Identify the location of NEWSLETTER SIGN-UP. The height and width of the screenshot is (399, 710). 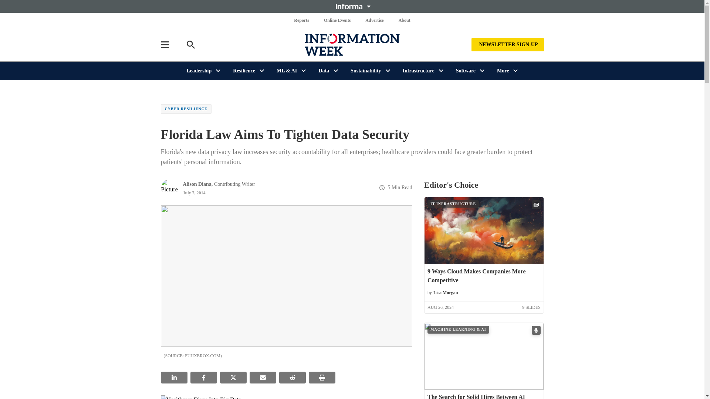
(507, 44).